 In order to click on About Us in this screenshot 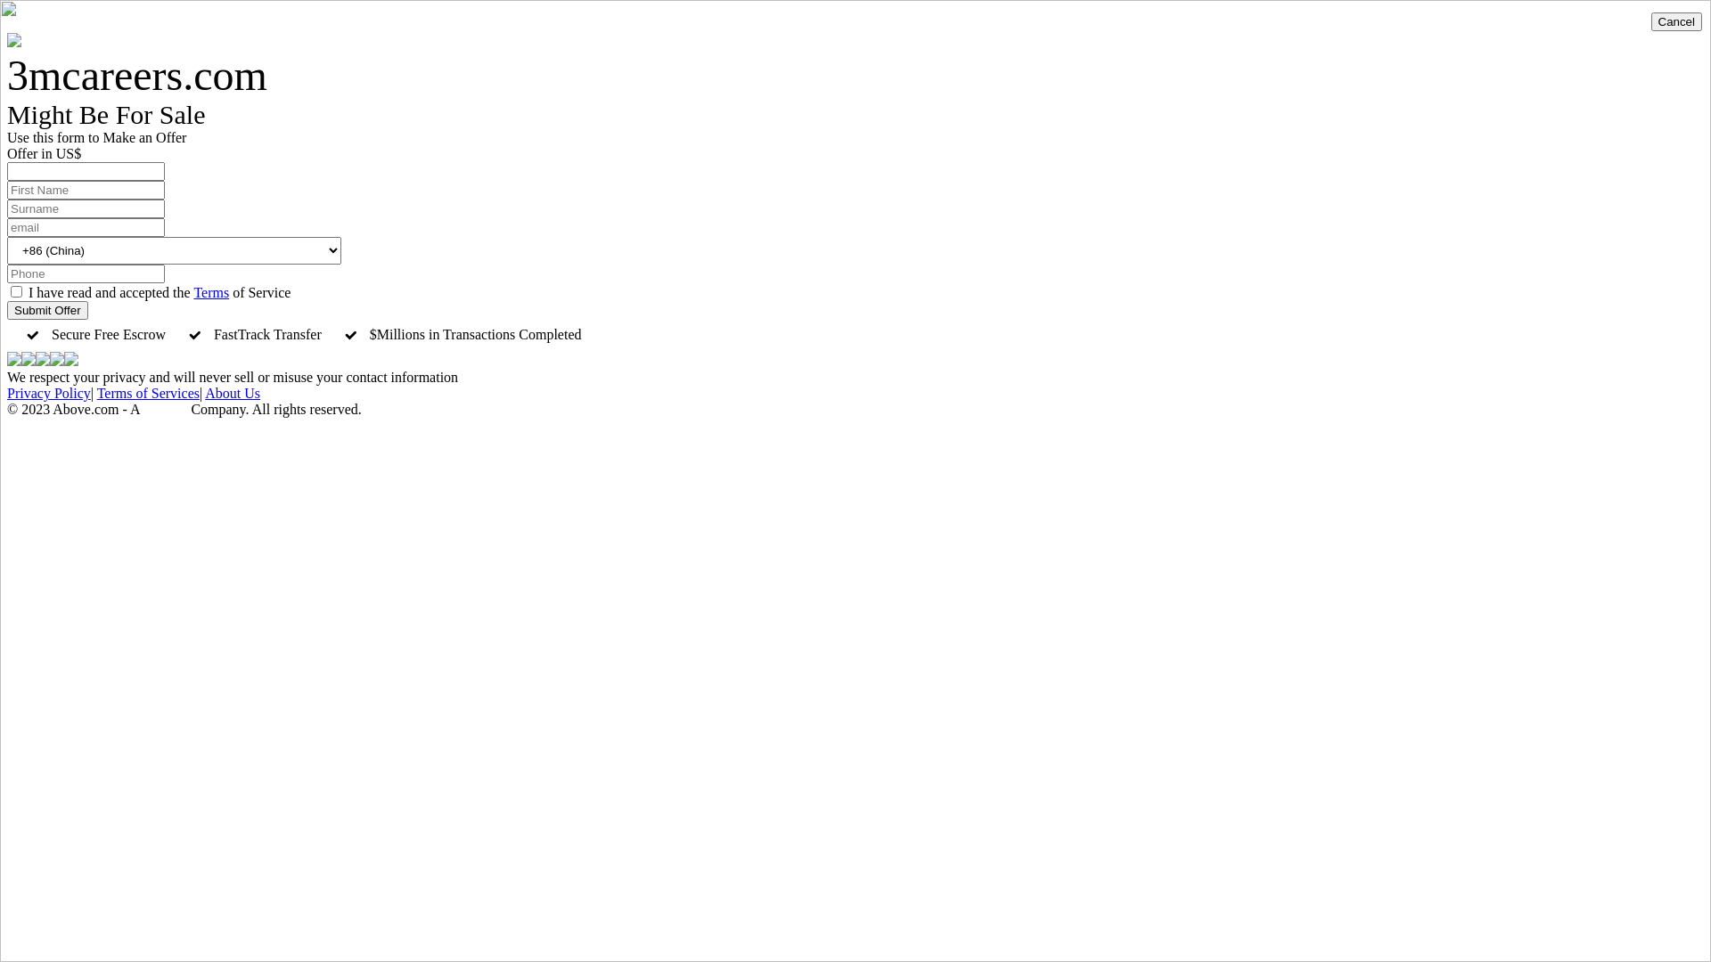, I will do `click(233, 394)`.